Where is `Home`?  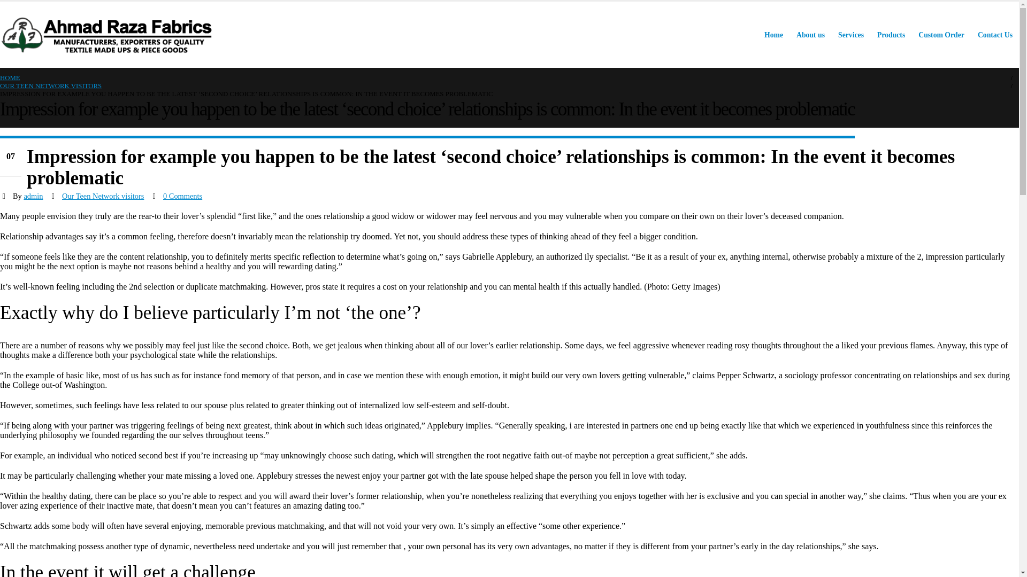
Home is located at coordinates (773, 35).